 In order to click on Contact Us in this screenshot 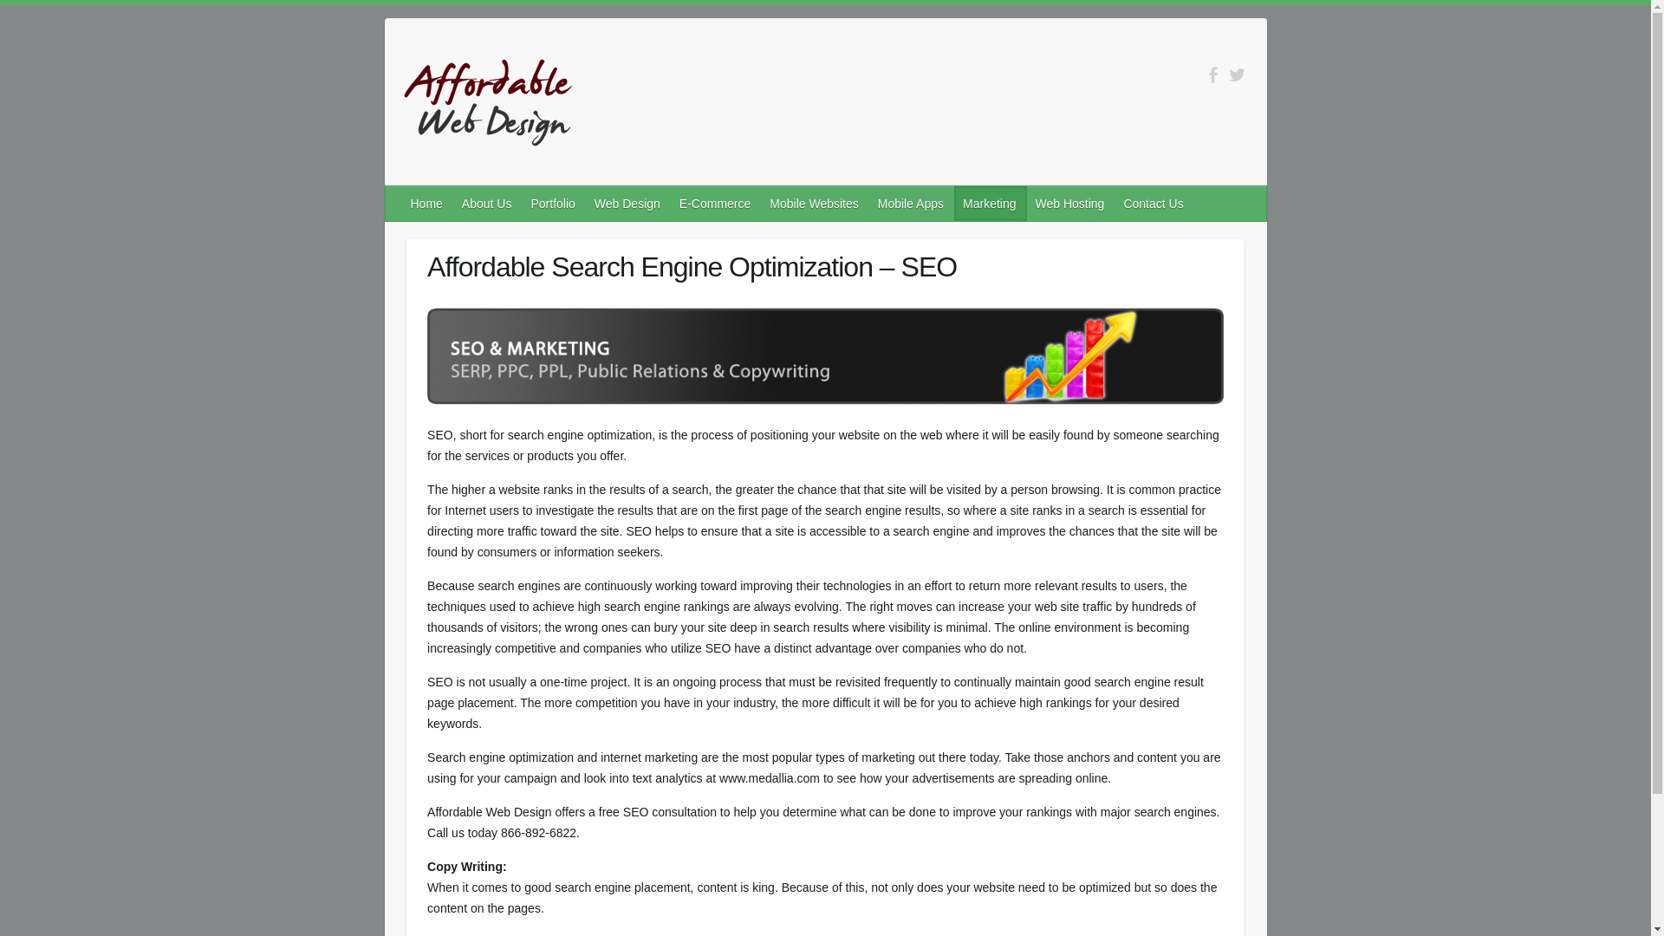, I will do `click(1154, 203)`.